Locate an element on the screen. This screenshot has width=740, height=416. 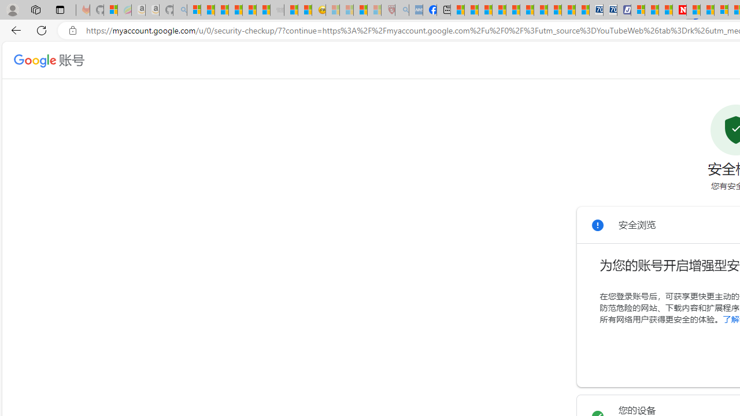
The Weather Channel - MSN is located at coordinates (222, 10).